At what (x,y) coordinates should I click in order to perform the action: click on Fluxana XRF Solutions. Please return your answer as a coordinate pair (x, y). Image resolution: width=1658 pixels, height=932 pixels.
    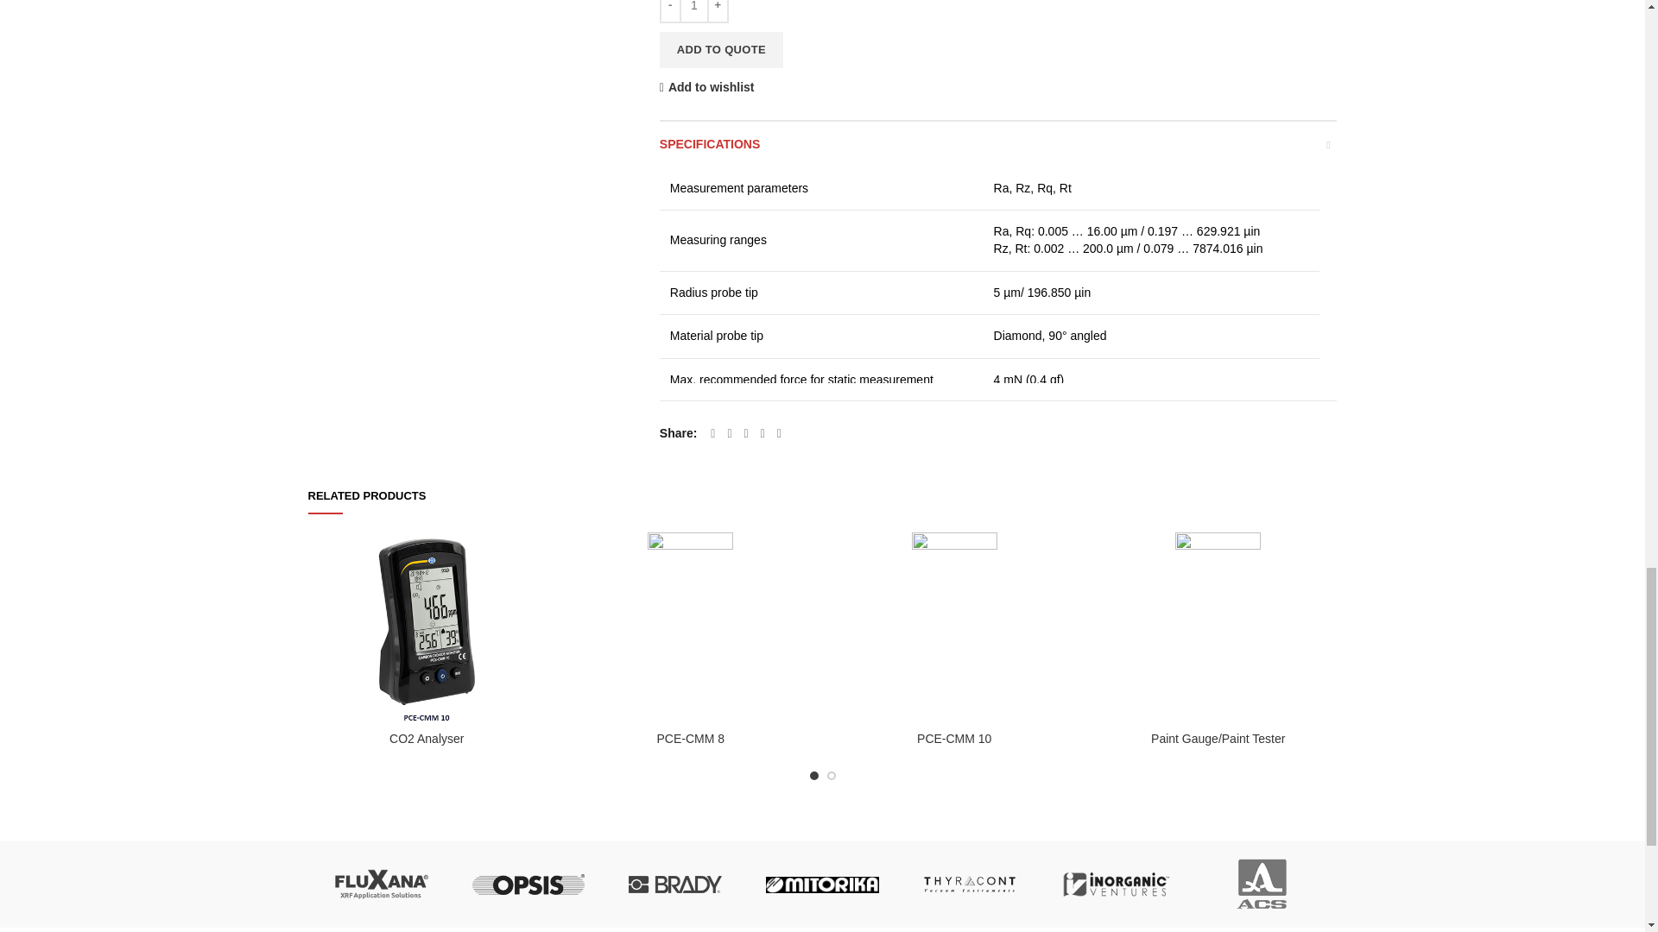
    Looking at the image, I should click on (381, 884).